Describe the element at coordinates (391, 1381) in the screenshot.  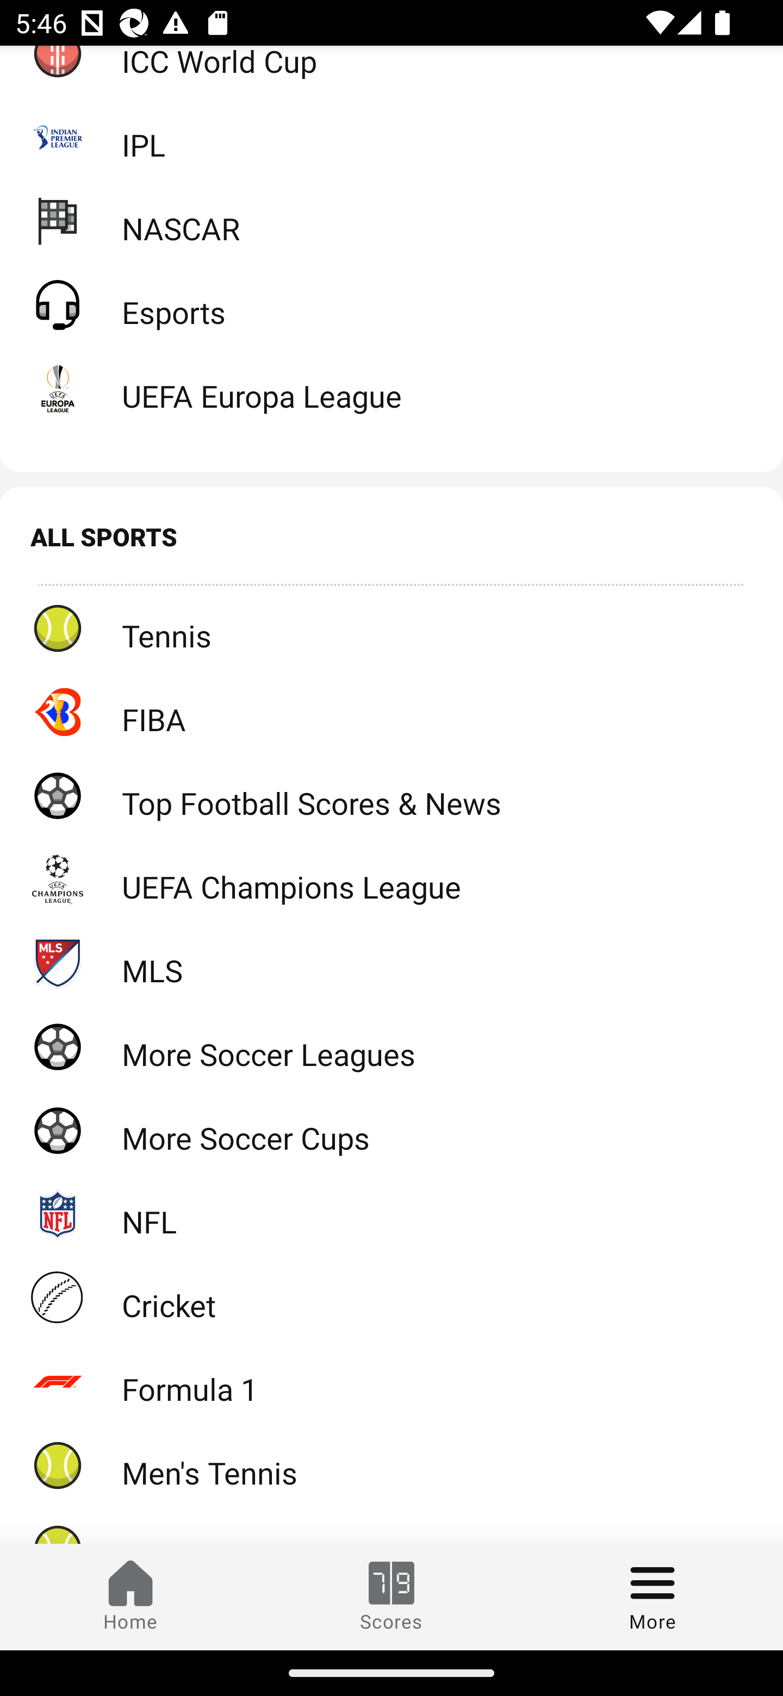
I see `Formula 1` at that location.